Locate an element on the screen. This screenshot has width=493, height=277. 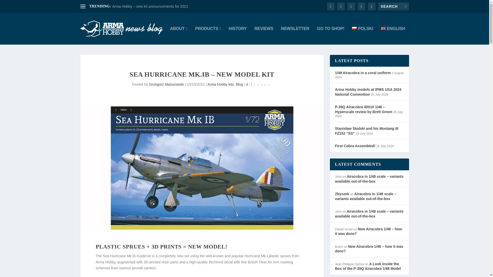
GO TO SHOP! is located at coordinates (330, 35).